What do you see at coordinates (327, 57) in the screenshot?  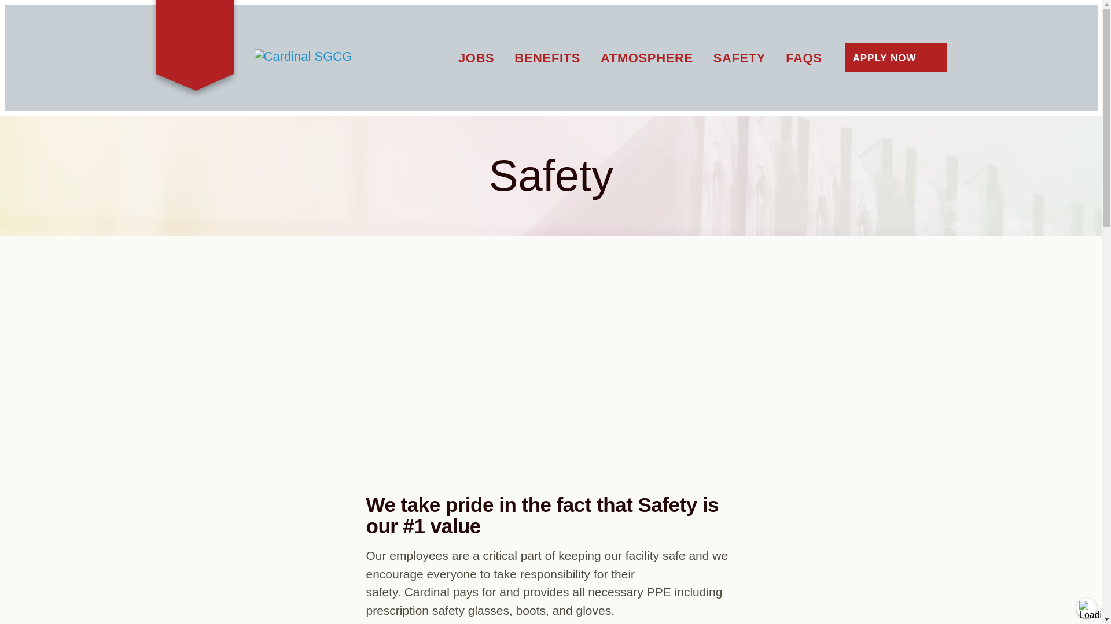 I see `Cardinal SGCG` at bounding box center [327, 57].